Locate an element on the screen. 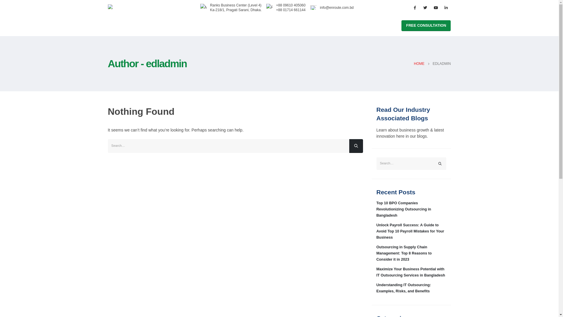 Image resolution: width=563 pixels, height=317 pixels. FREE CONSULTATION is located at coordinates (426, 26).